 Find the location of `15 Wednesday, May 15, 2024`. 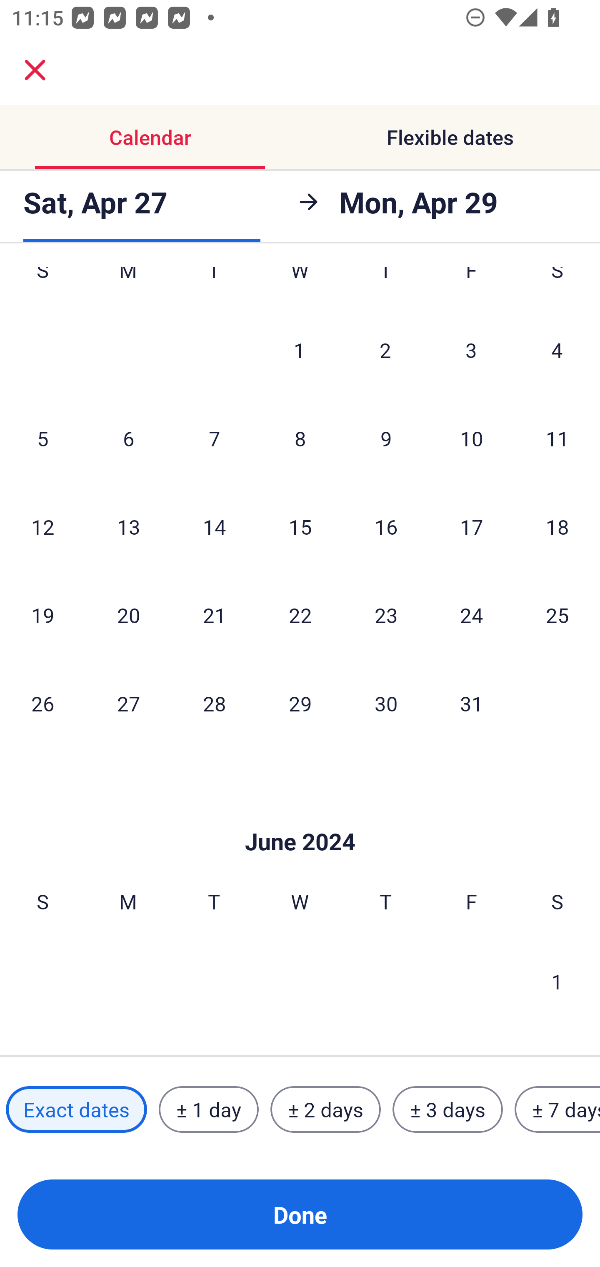

15 Wednesday, May 15, 2024 is located at coordinates (300, 526).